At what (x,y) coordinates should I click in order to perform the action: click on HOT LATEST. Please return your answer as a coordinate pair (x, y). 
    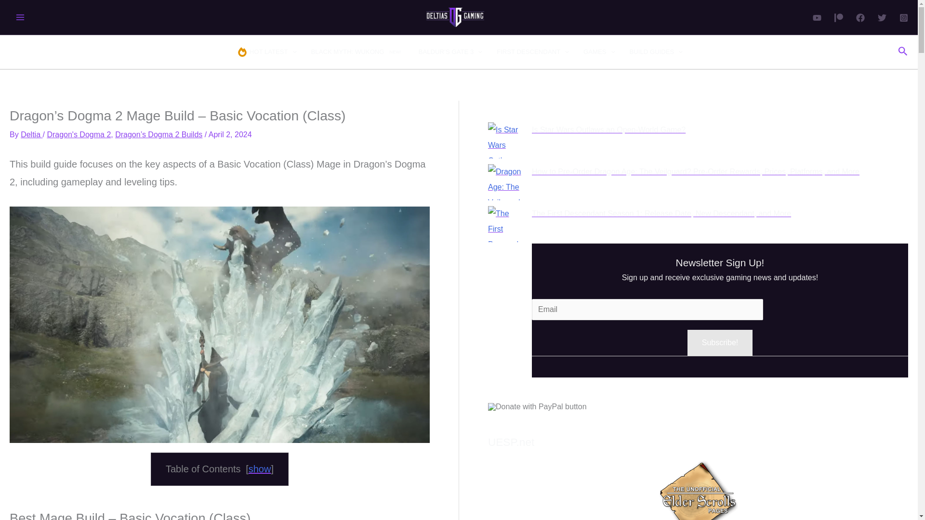
    Looking at the image, I should click on (537, 407).